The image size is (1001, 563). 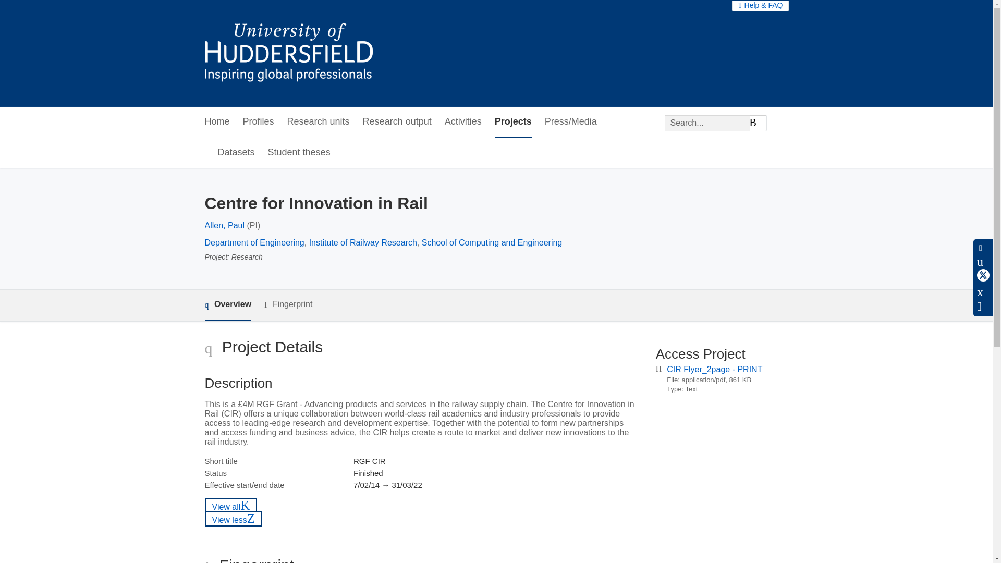 I want to click on View less, so click(x=233, y=518).